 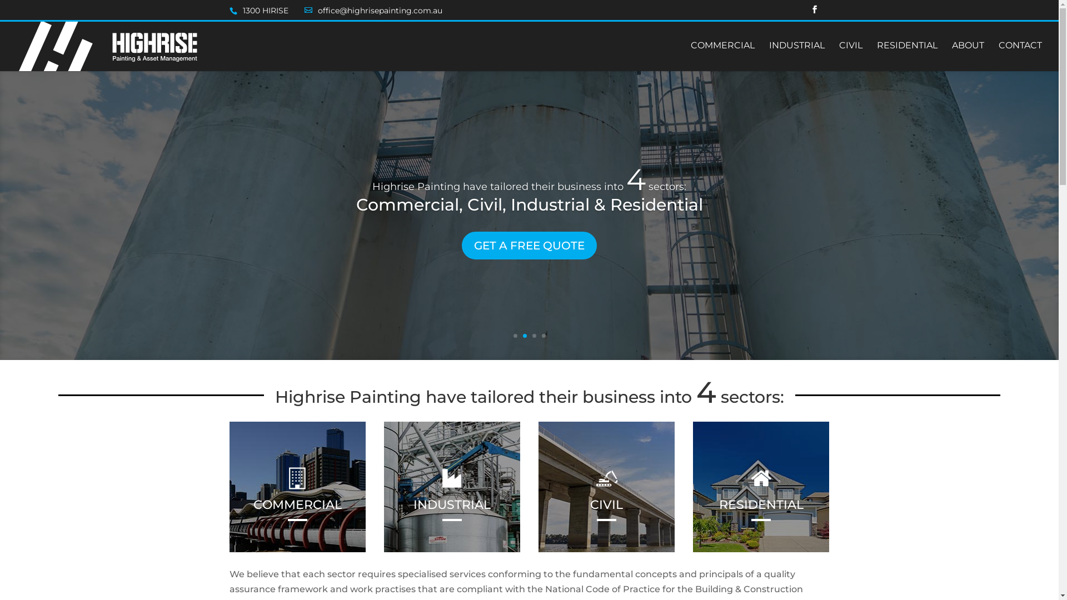 What do you see at coordinates (266, 11) in the screenshot?
I see `1300 HIRISE` at bounding box center [266, 11].